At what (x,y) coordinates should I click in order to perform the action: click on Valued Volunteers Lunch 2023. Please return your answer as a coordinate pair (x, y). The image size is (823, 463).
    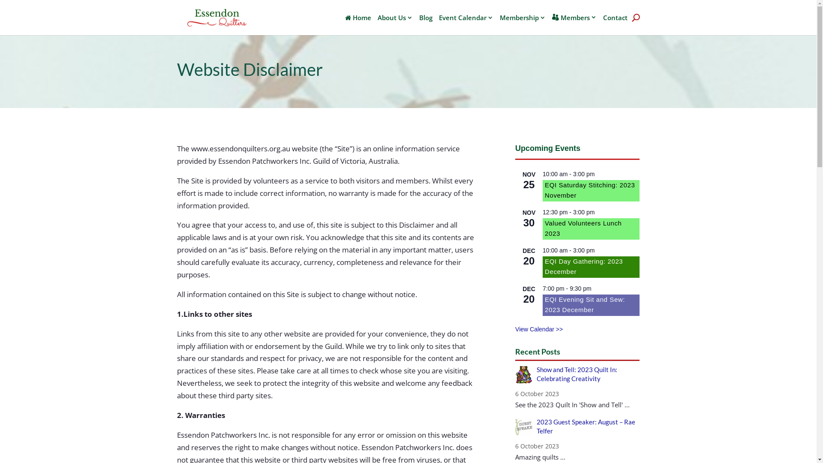
    Looking at the image, I should click on (583, 228).